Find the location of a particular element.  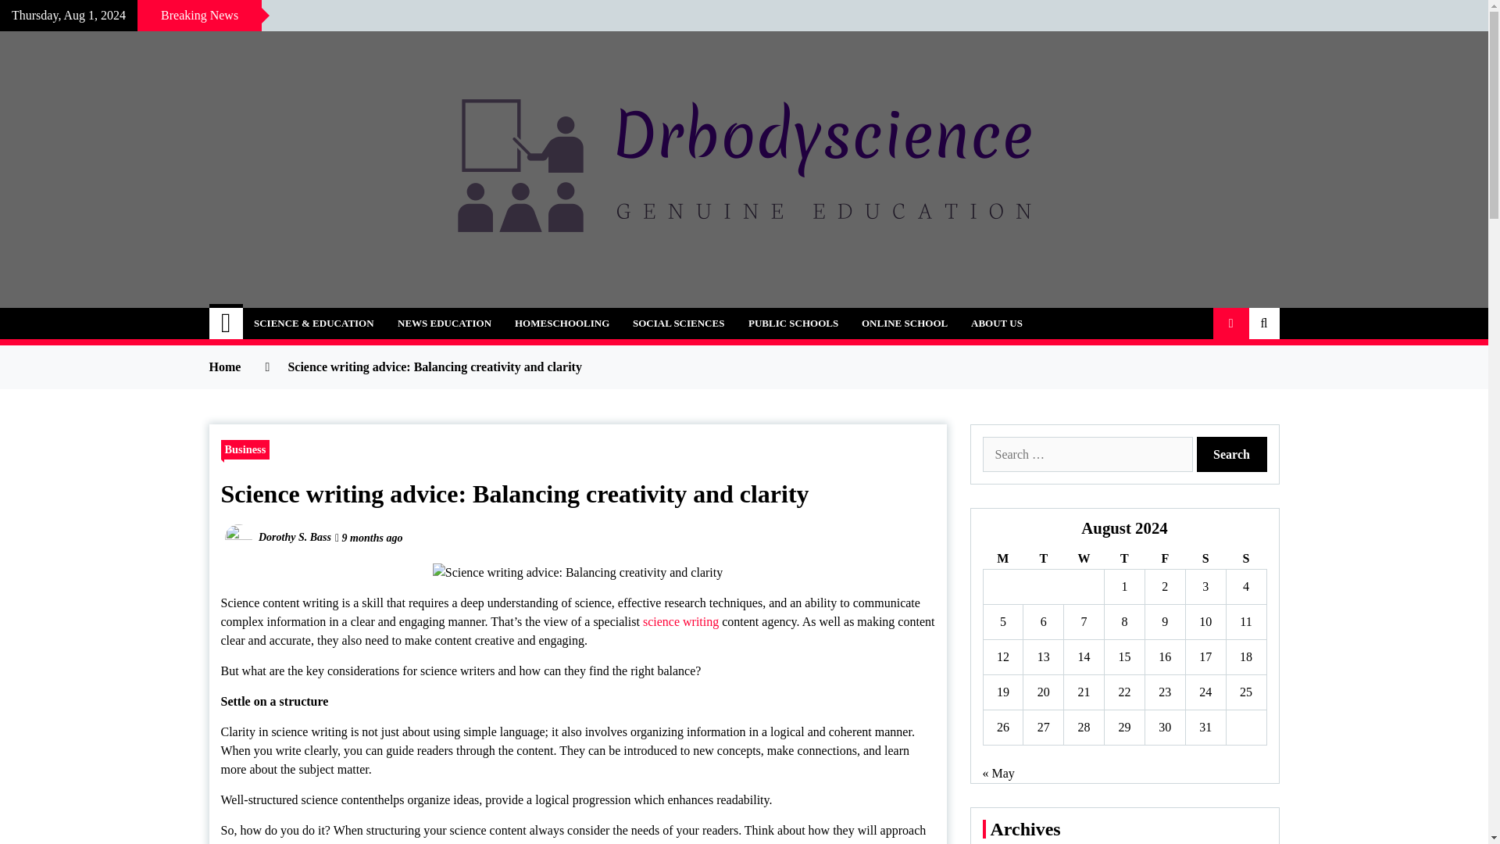

Monday is located at coordinates (1002, 560).